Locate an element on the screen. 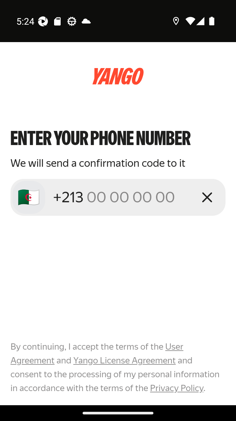 The height and width of the screenshot is (421, 236). logo is located at coordinates (118, 76).